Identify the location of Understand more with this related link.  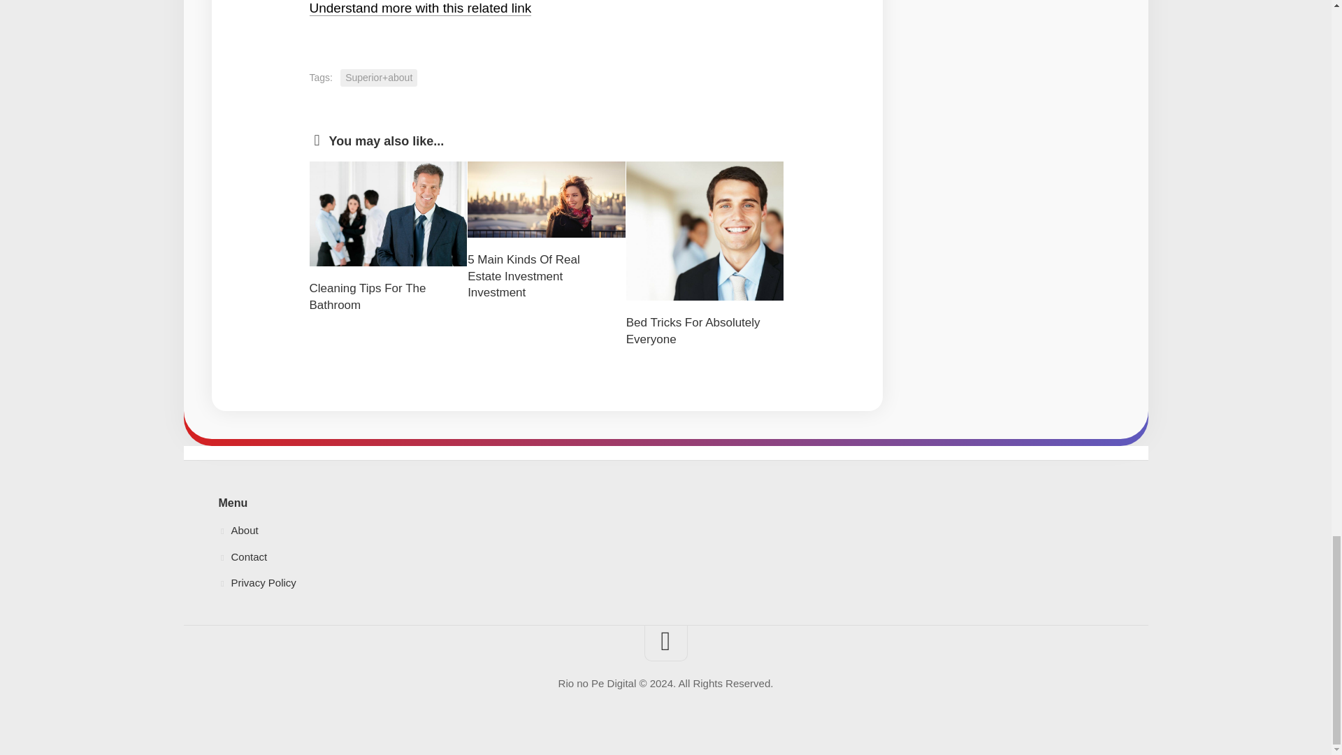
(419, 8).